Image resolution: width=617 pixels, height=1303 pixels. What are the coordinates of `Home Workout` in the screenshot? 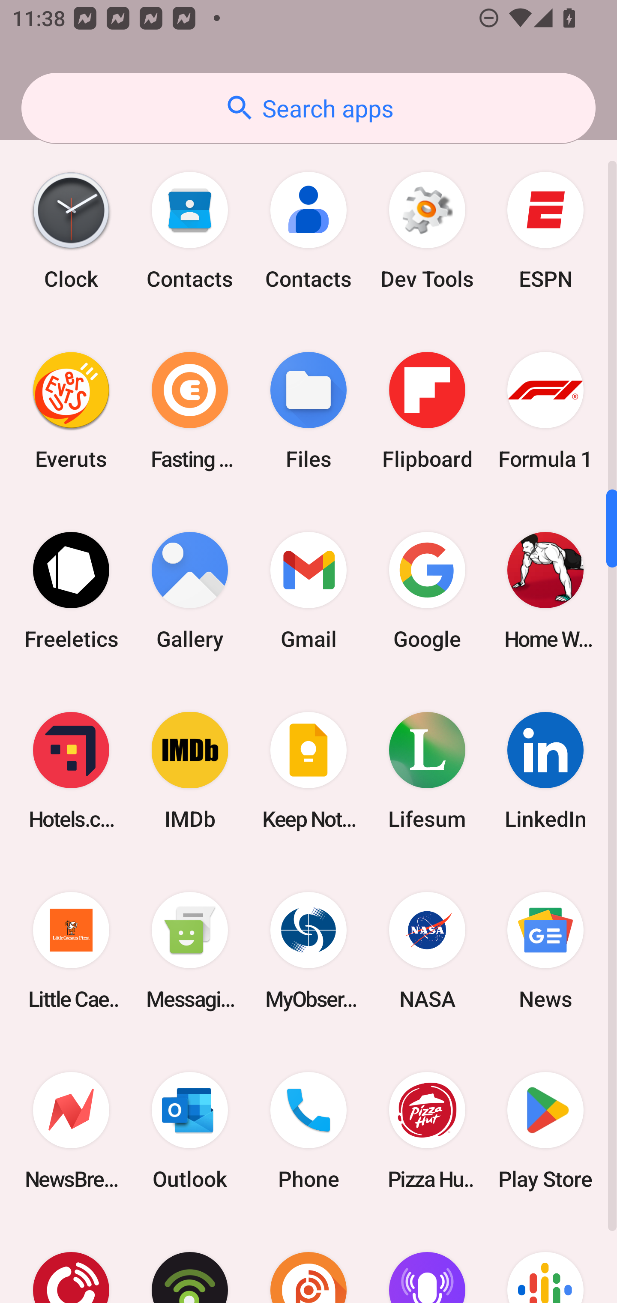 It's located at (545, 590).